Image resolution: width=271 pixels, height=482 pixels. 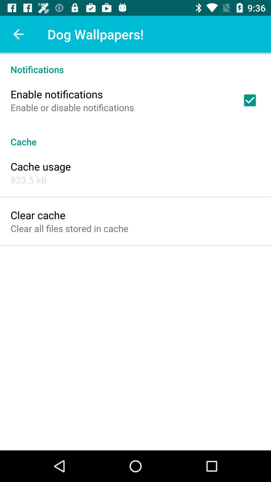 What do you see at coordinates (41, 166) in the screenshot?
I see `turn on the cache usage` at bounding box center [41, 166].